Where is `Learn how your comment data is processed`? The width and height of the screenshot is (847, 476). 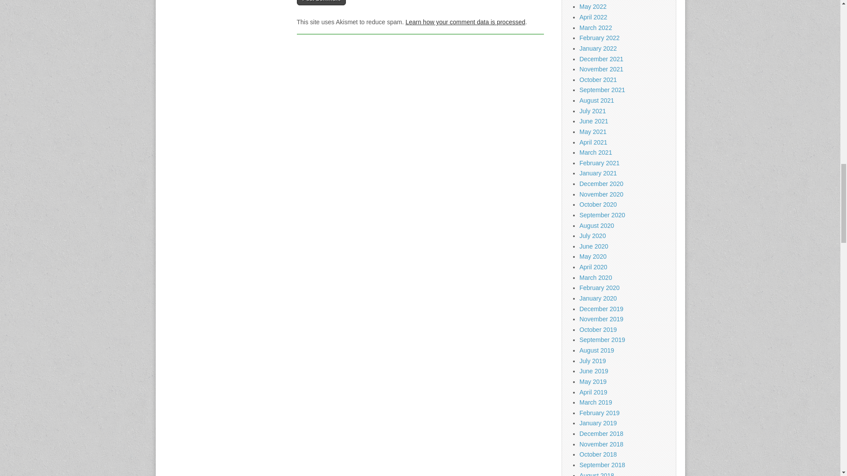
Learn how your comment data is processed is located at coordinates (465, 22).